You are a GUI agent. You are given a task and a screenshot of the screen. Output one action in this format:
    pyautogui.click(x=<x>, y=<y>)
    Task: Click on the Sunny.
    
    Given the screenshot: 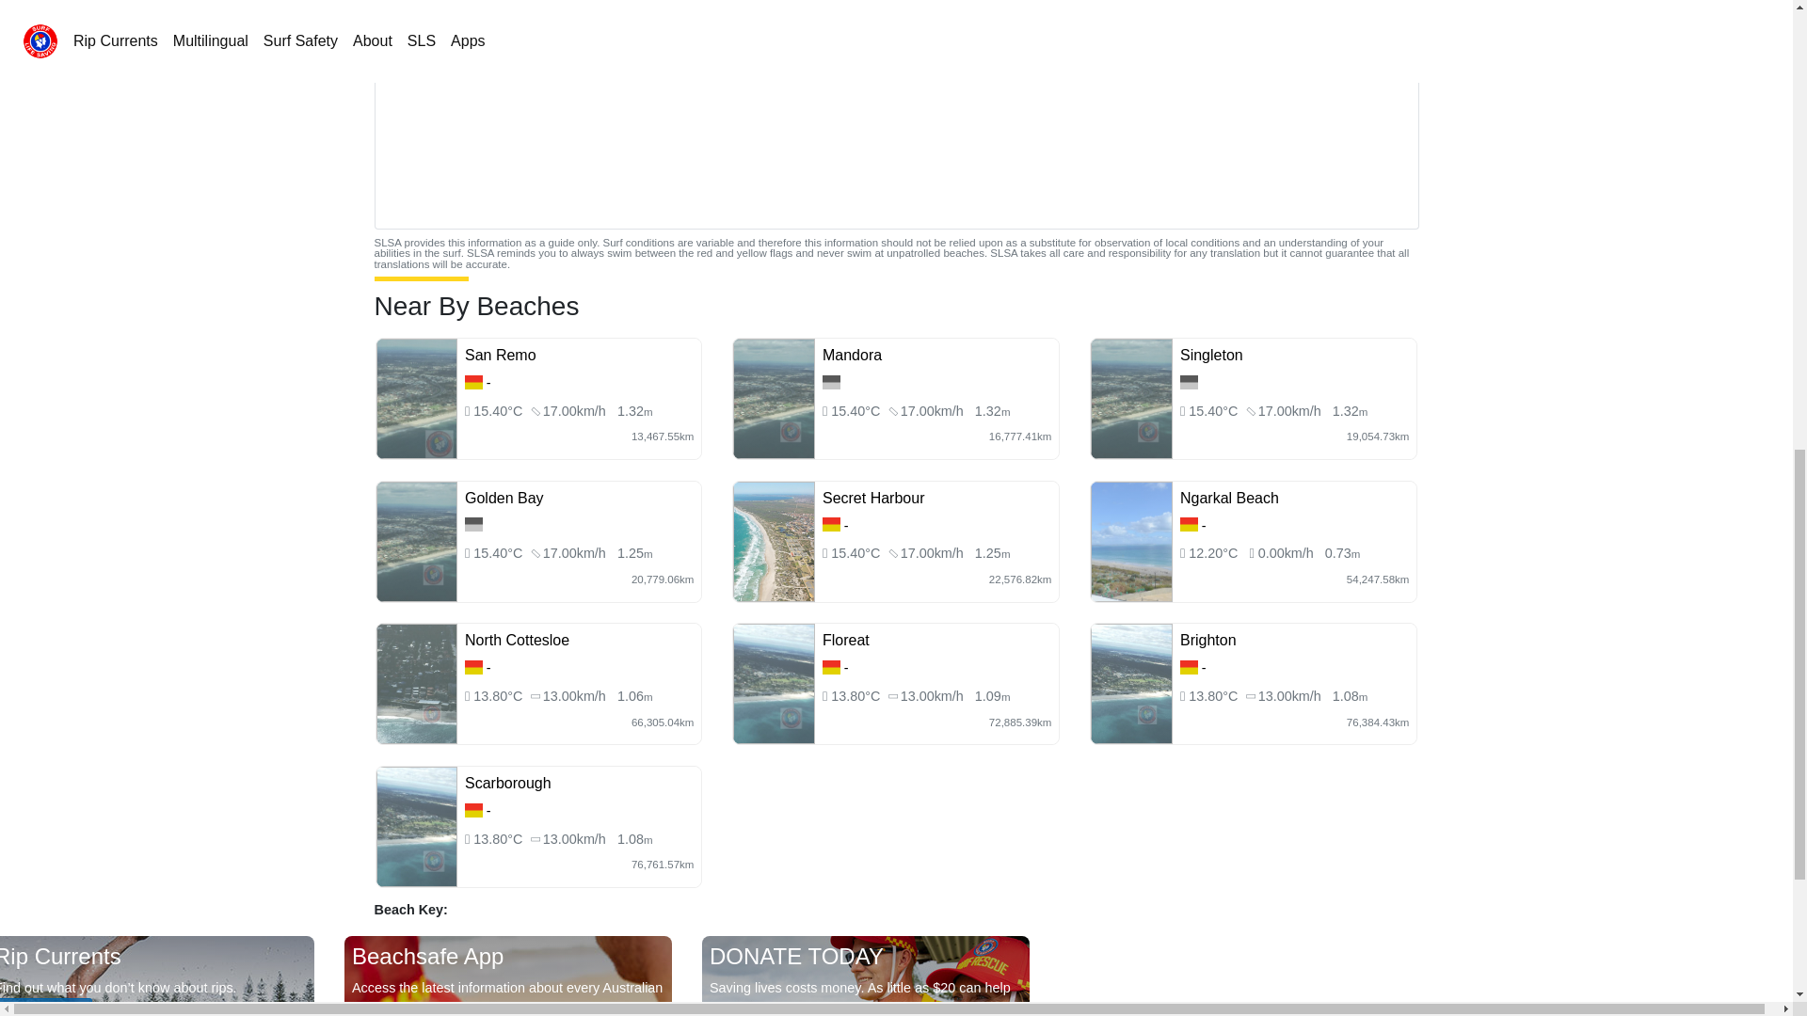 What is the action you would take?
    pyautogui.click(x=1214, y=410)
    